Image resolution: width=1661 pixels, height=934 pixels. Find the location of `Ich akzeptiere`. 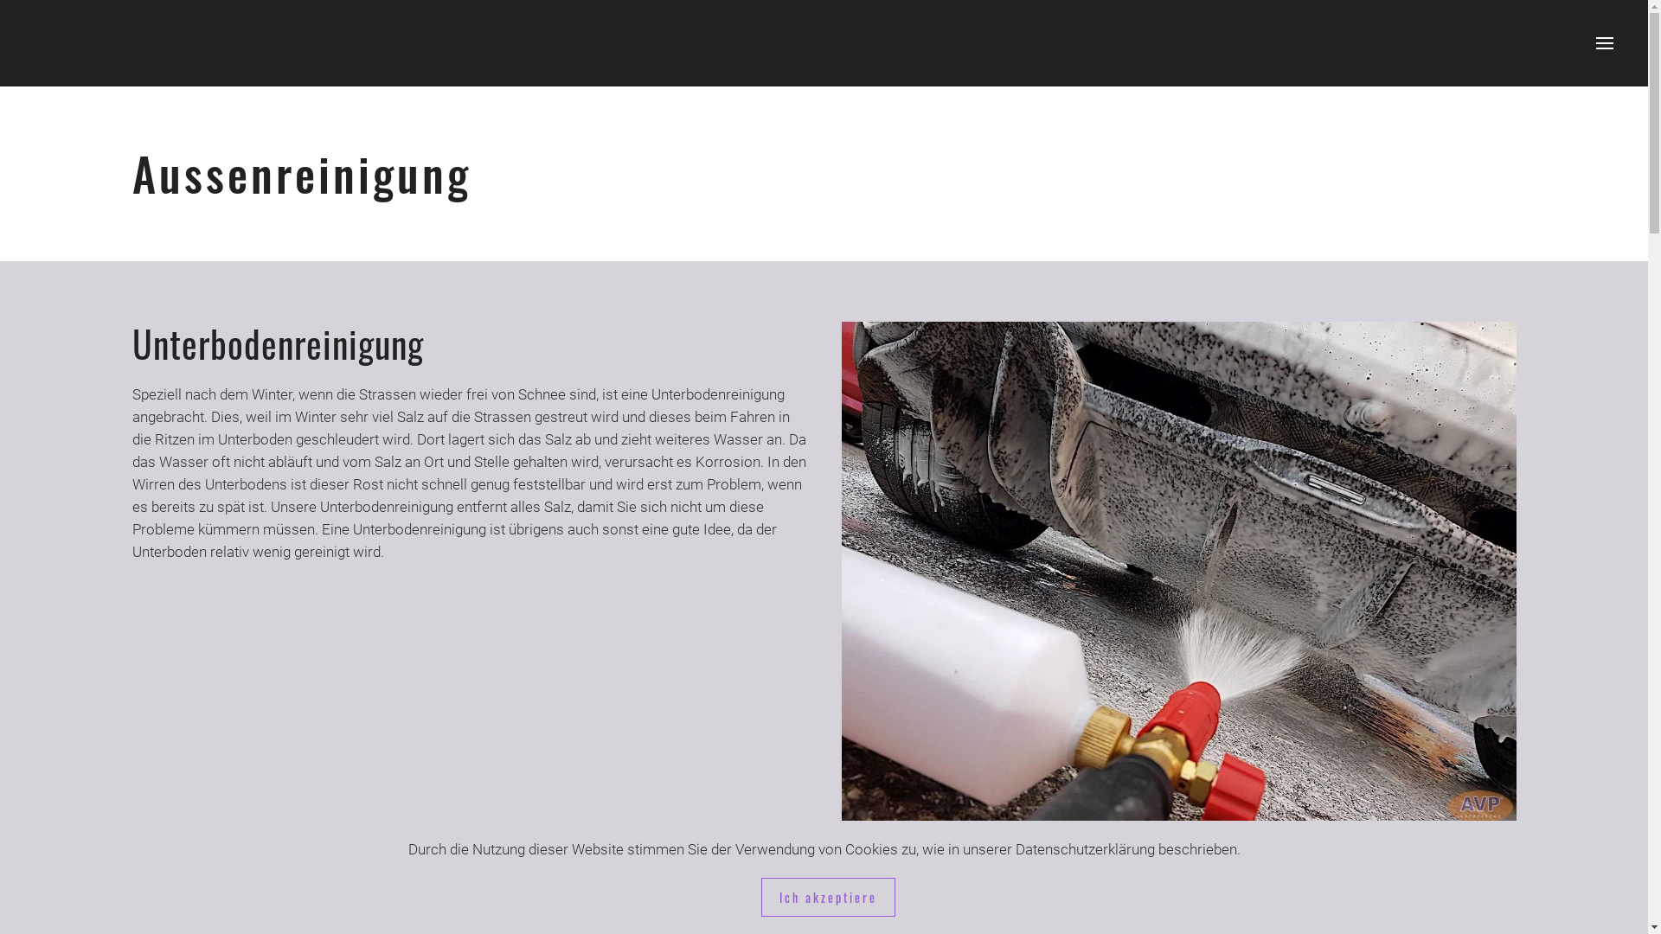

Ich akzeptiere is located at coordinates (829, 898).